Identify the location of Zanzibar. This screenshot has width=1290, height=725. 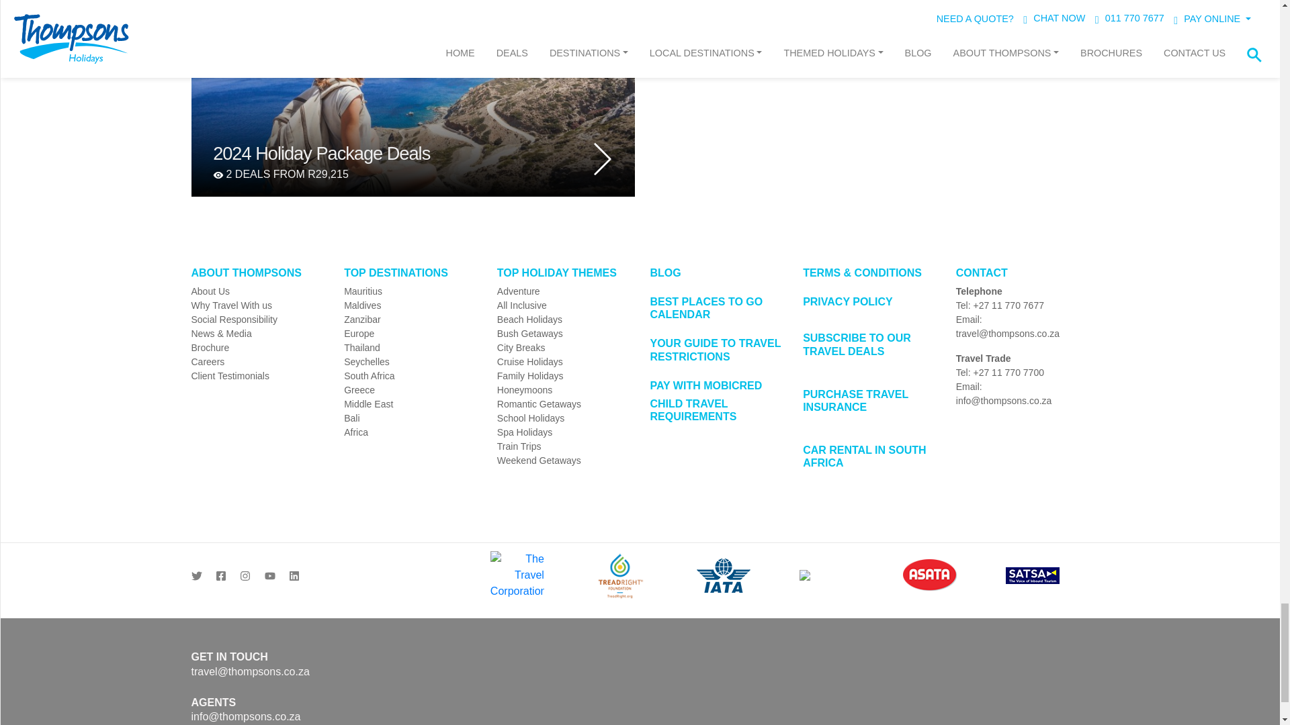
(411, 320).